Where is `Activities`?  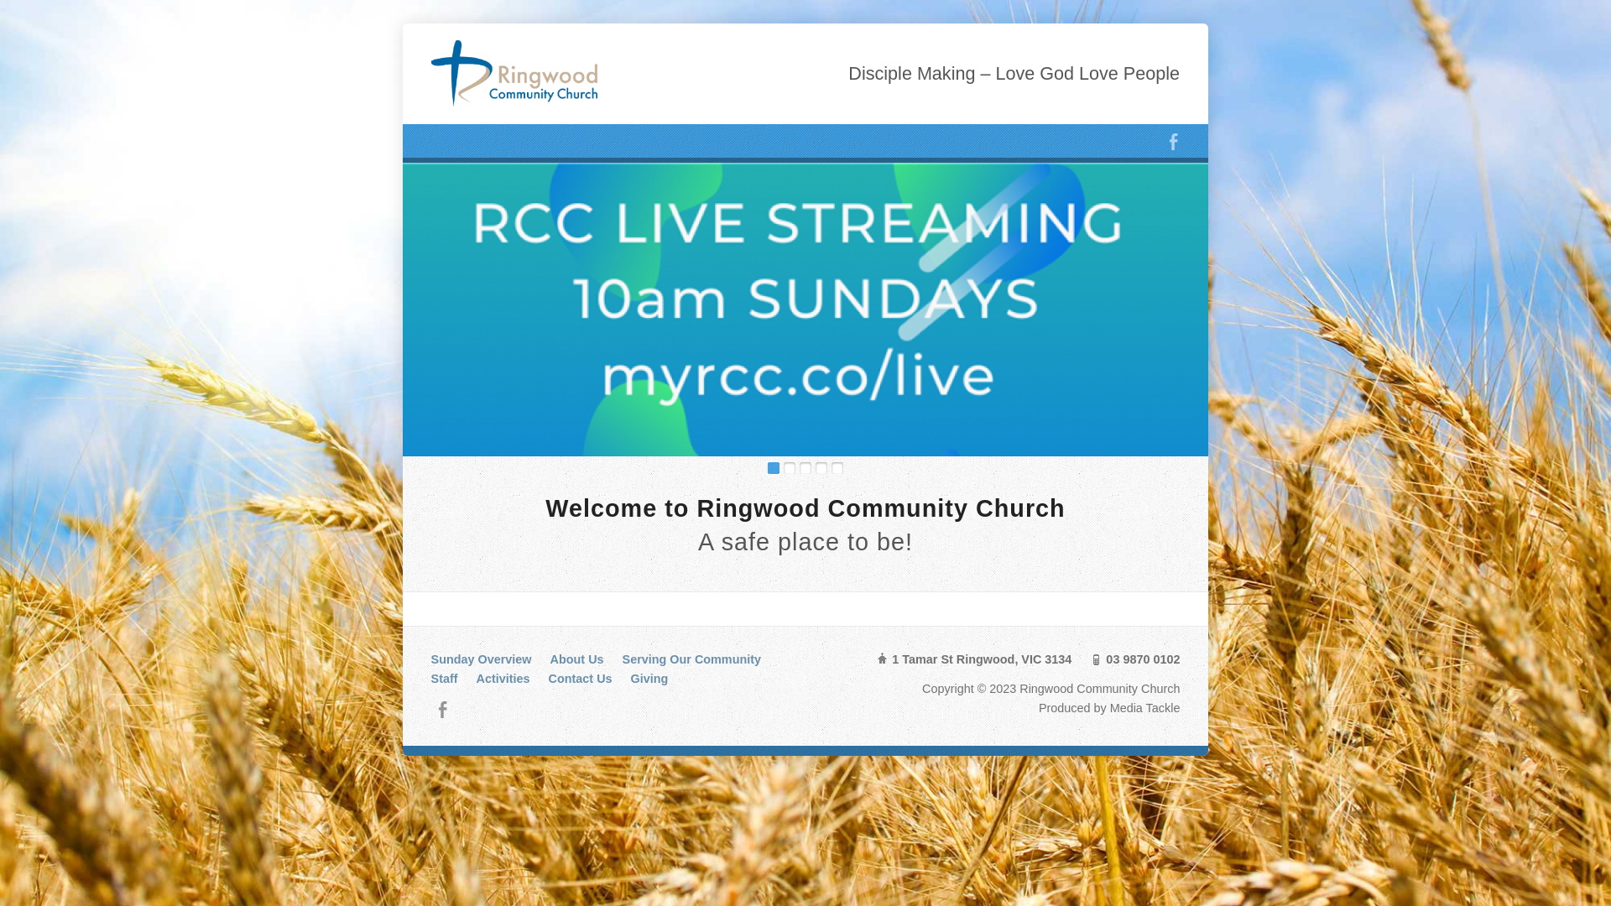 Activities is located at coordinates (503, 679).